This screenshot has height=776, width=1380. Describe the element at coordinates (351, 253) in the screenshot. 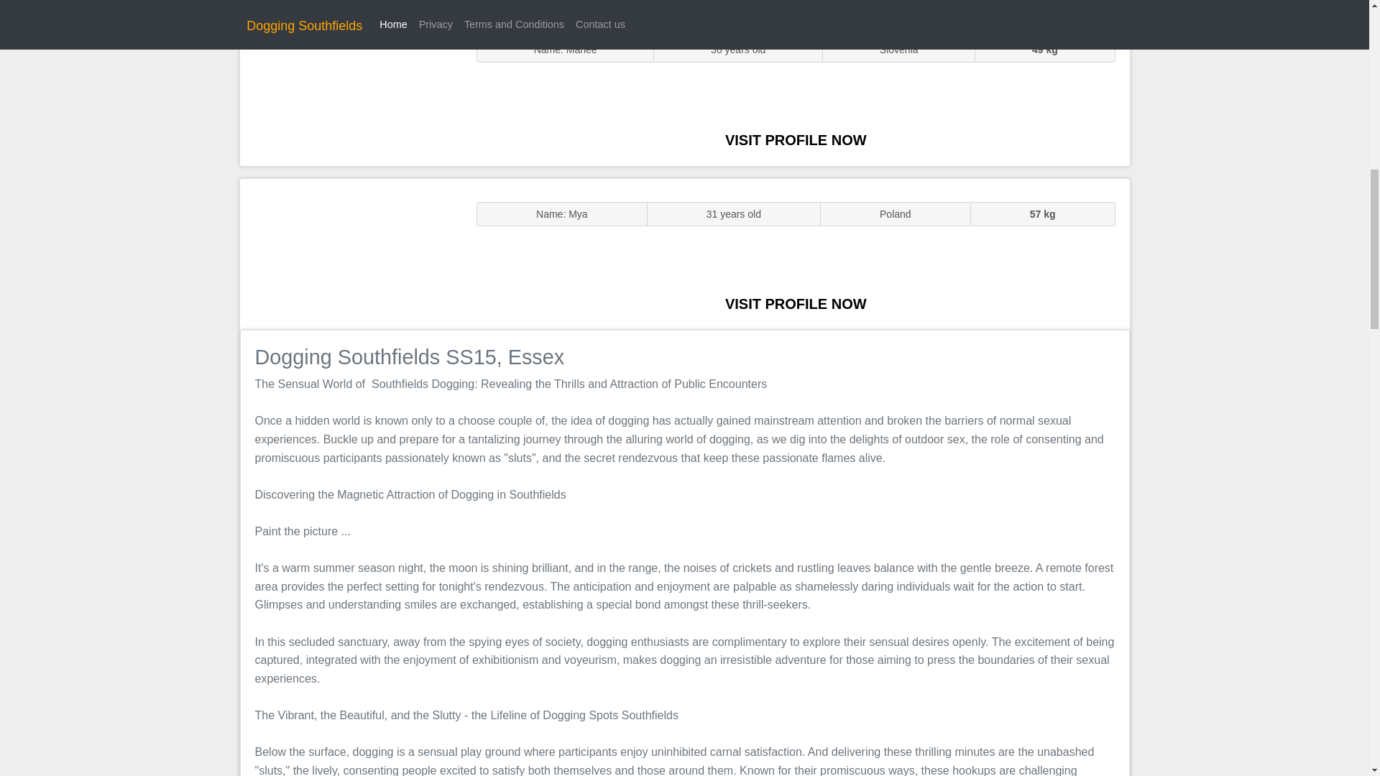

I see `Massage` at that location.